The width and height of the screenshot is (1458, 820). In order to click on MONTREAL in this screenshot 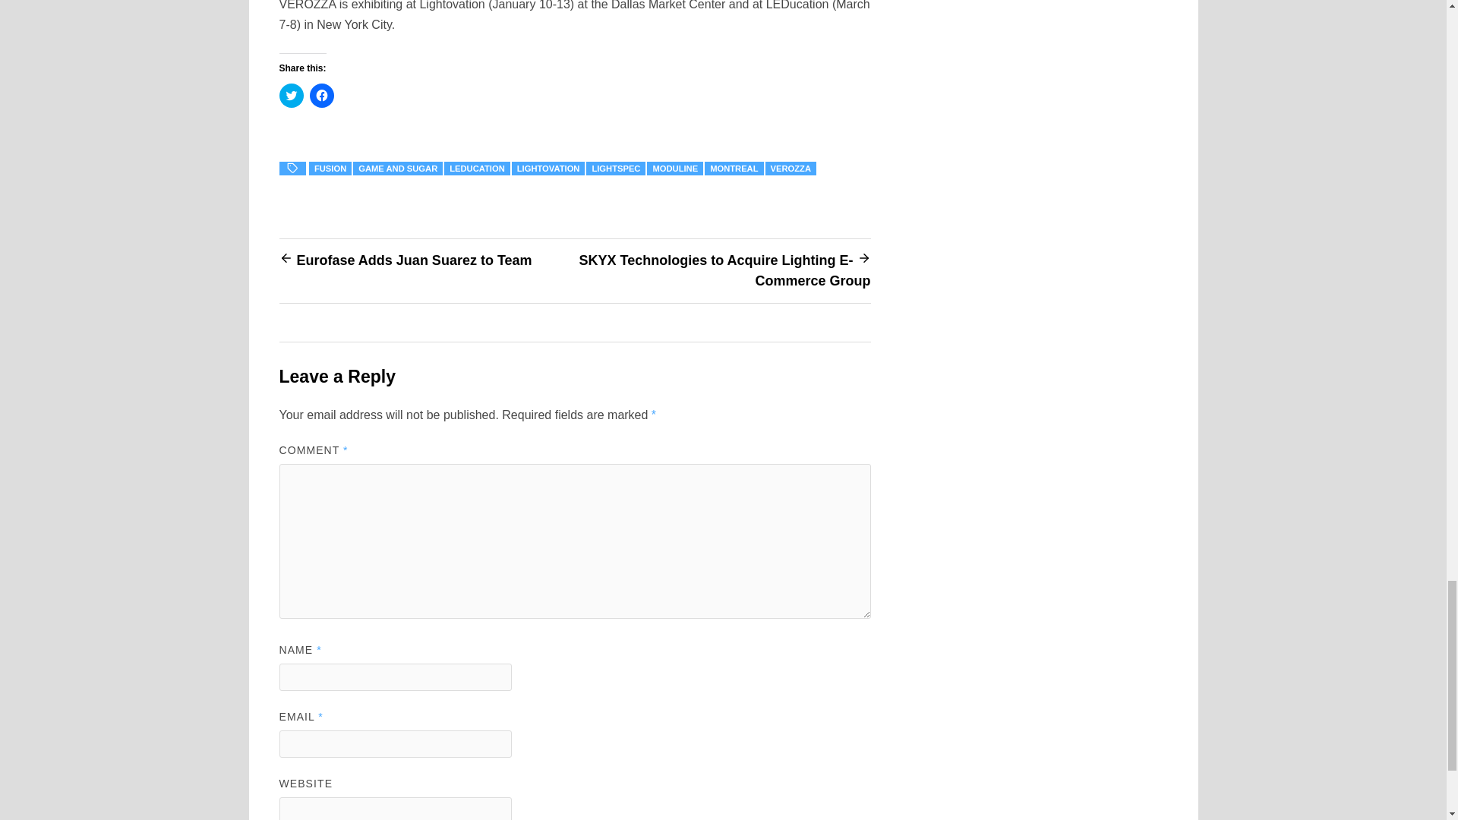, I will do `click(734, 169)`.